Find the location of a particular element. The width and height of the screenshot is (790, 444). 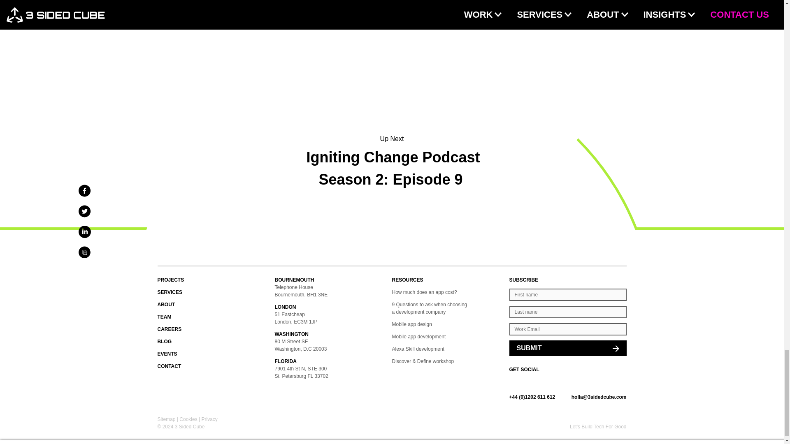

Mobile App Development Bournemouth is located at coordinates (333, 280).